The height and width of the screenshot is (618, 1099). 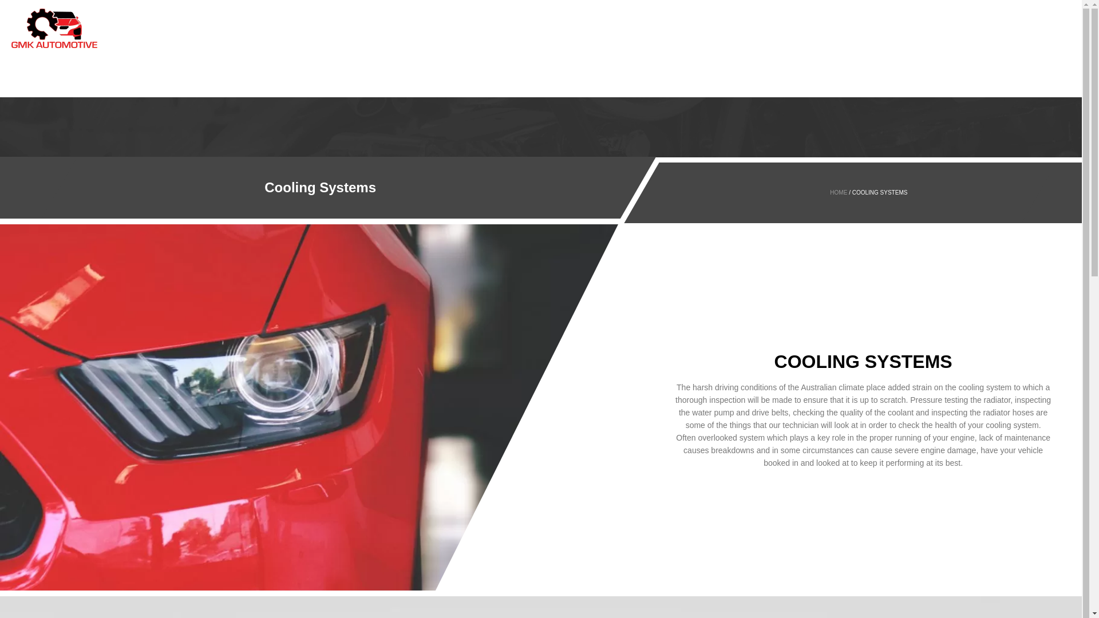 I want to click on SERVICES, so click(x=34, y=66).